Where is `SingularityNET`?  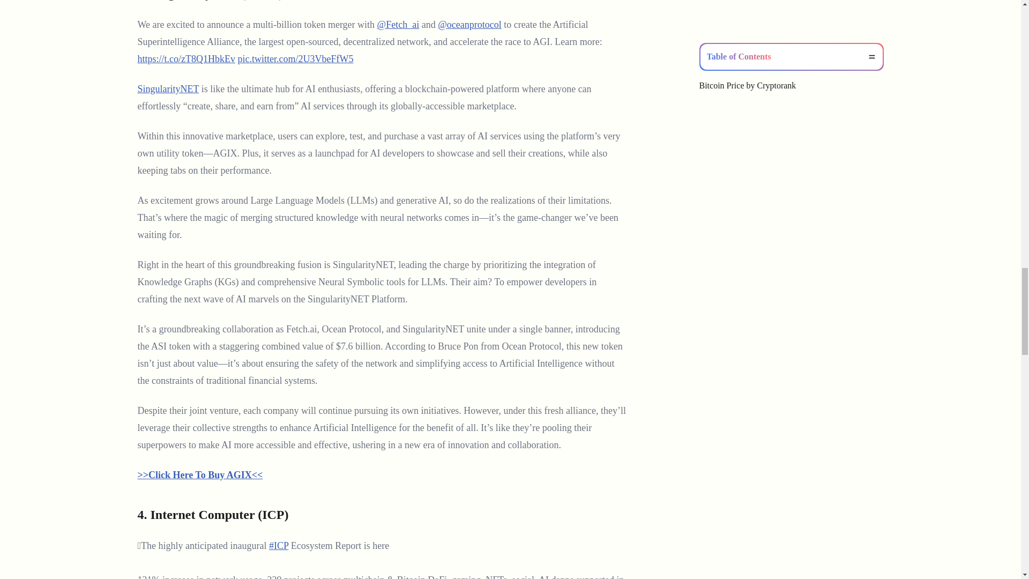
SingularityNET is located at coordinates (167, 89).